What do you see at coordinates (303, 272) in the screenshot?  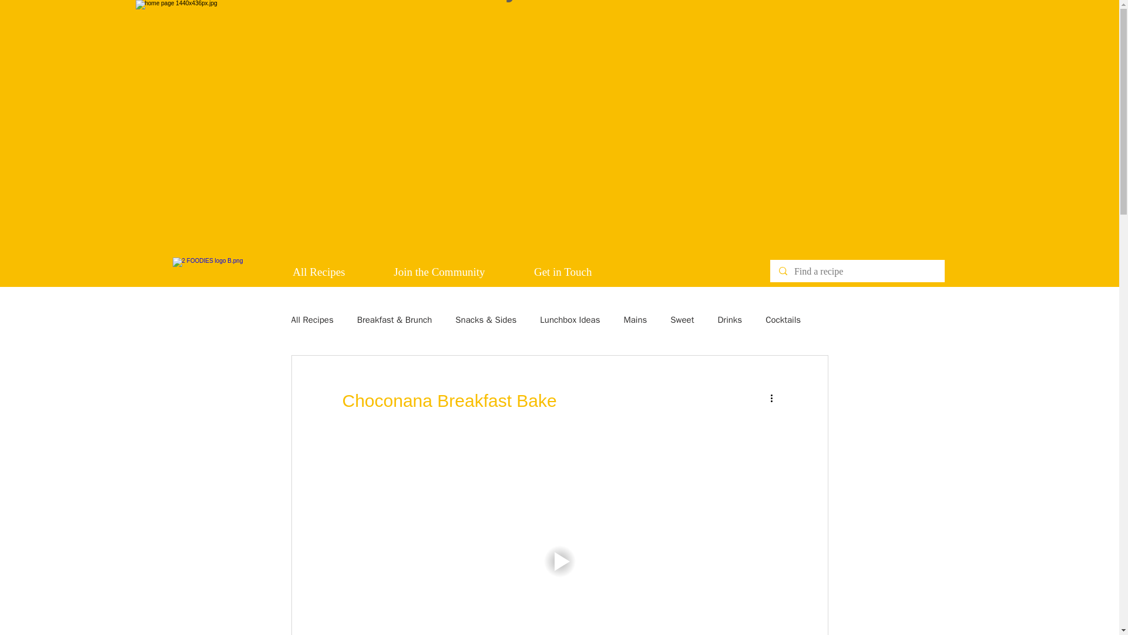 I see `All Recipes` at bounding box center [303, 272].